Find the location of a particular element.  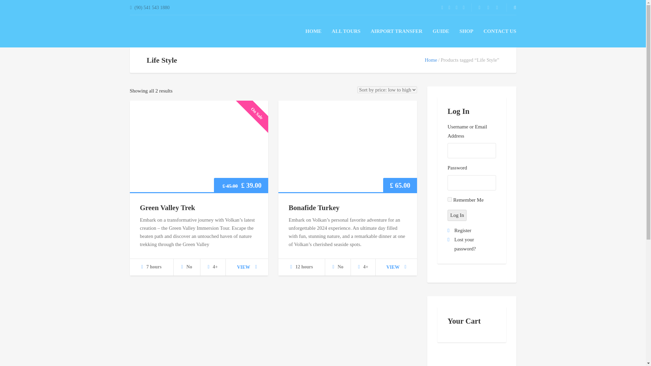

ALL TOURS is located at coordinates (346, 31).